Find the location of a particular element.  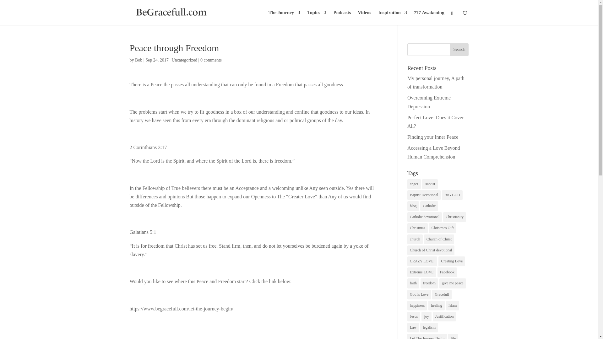

Overcoming Extreme Depression is located at coordinates (429, 102).